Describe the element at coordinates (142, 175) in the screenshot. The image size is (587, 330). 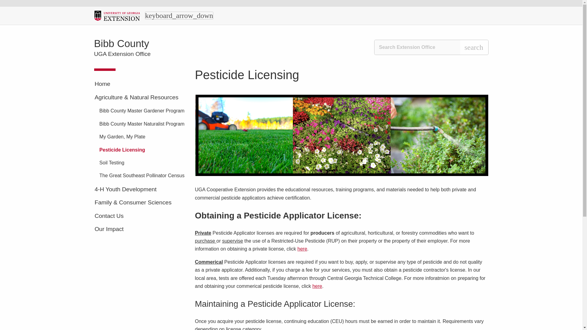
I see `The Great Southeast Pollinator Census` at that location.